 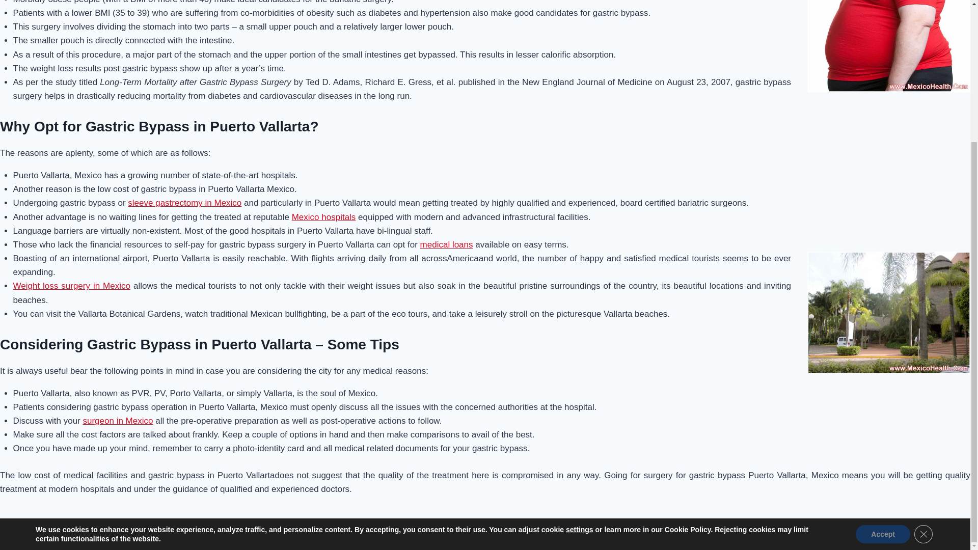 I want to click on sleeve gastrectomy in Mexico, so click(x=184, y=203).